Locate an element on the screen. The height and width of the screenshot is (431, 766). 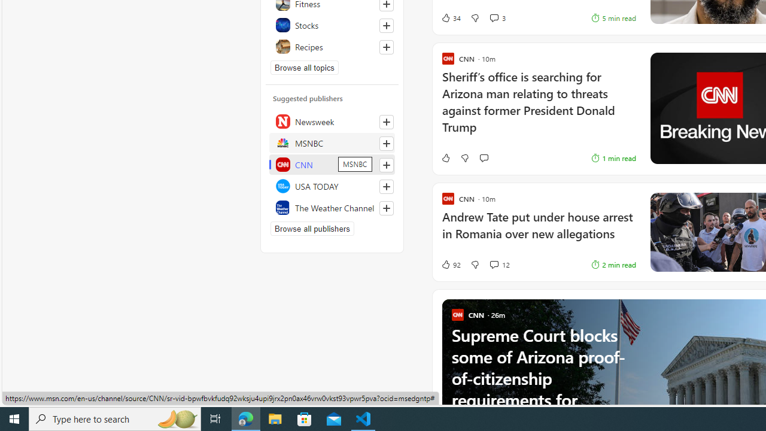
Follow this topic is located at coordinates (387, 47).